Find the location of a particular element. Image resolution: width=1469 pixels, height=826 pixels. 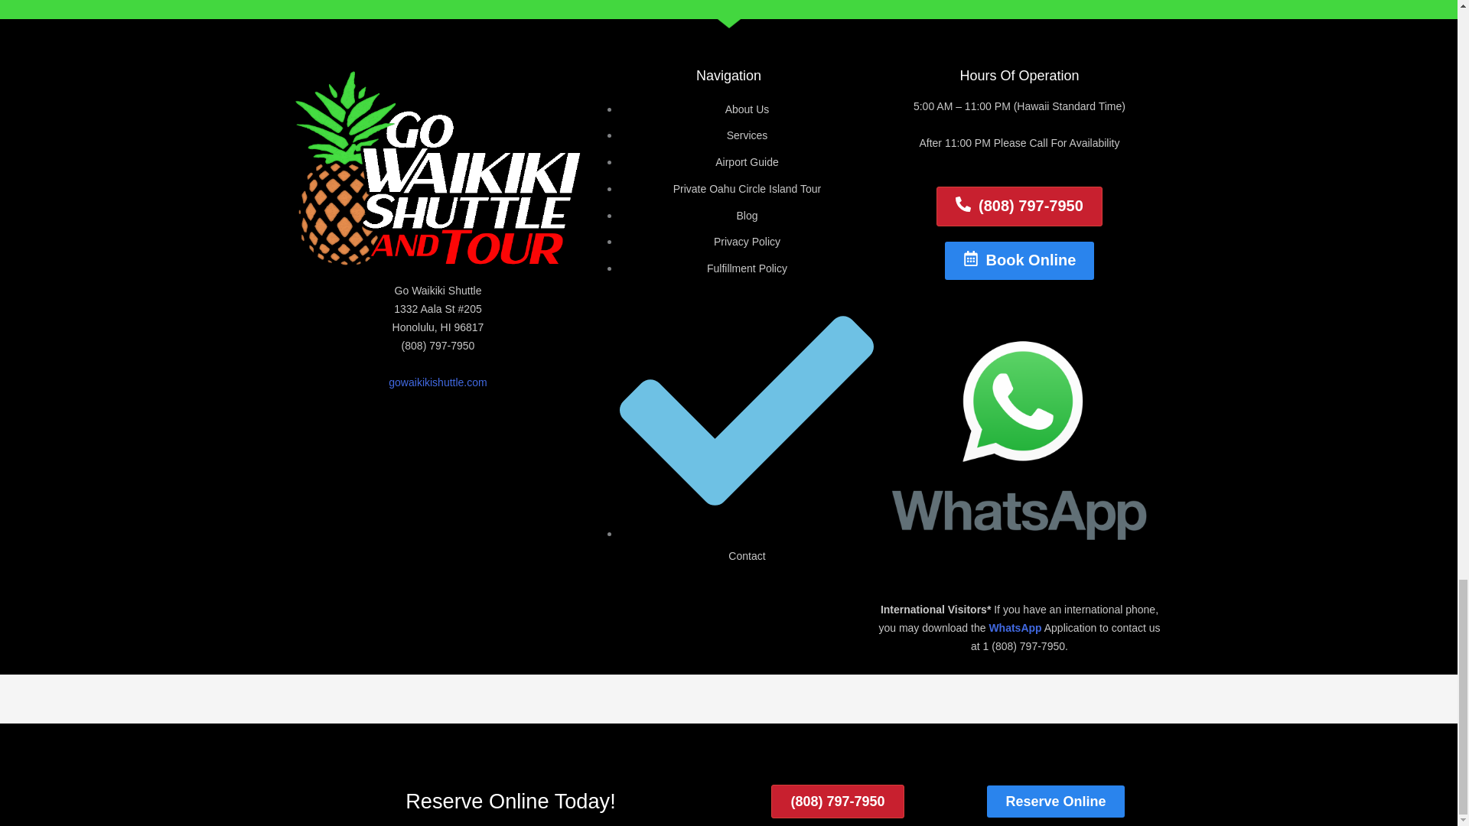

About Us is located at coordinates (748, 109).